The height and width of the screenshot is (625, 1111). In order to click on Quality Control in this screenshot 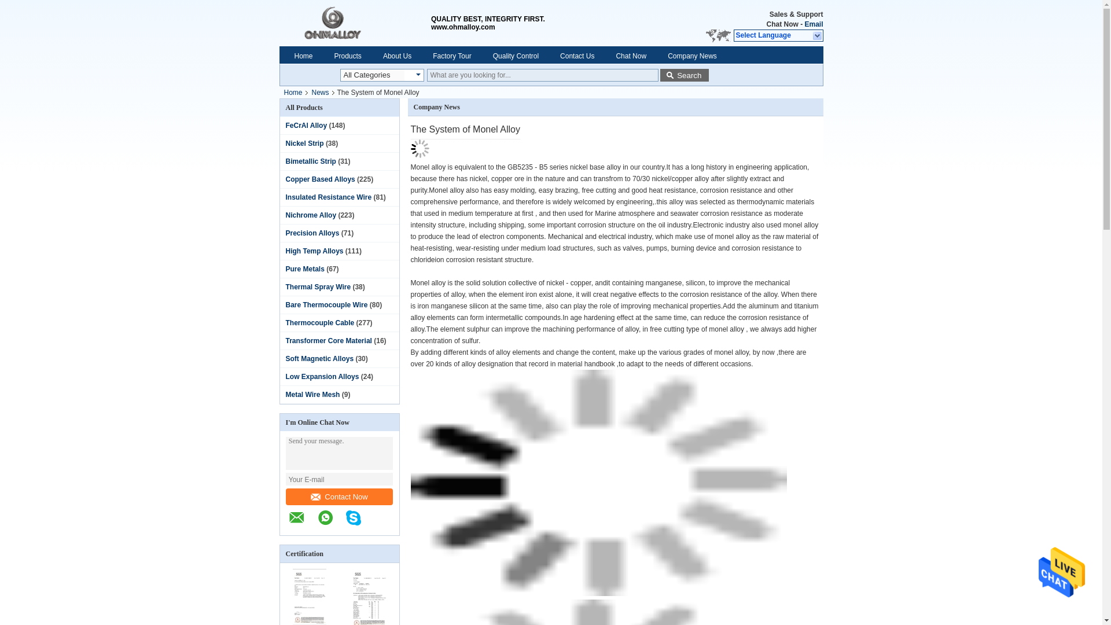, I will do `click(516, 56)`.